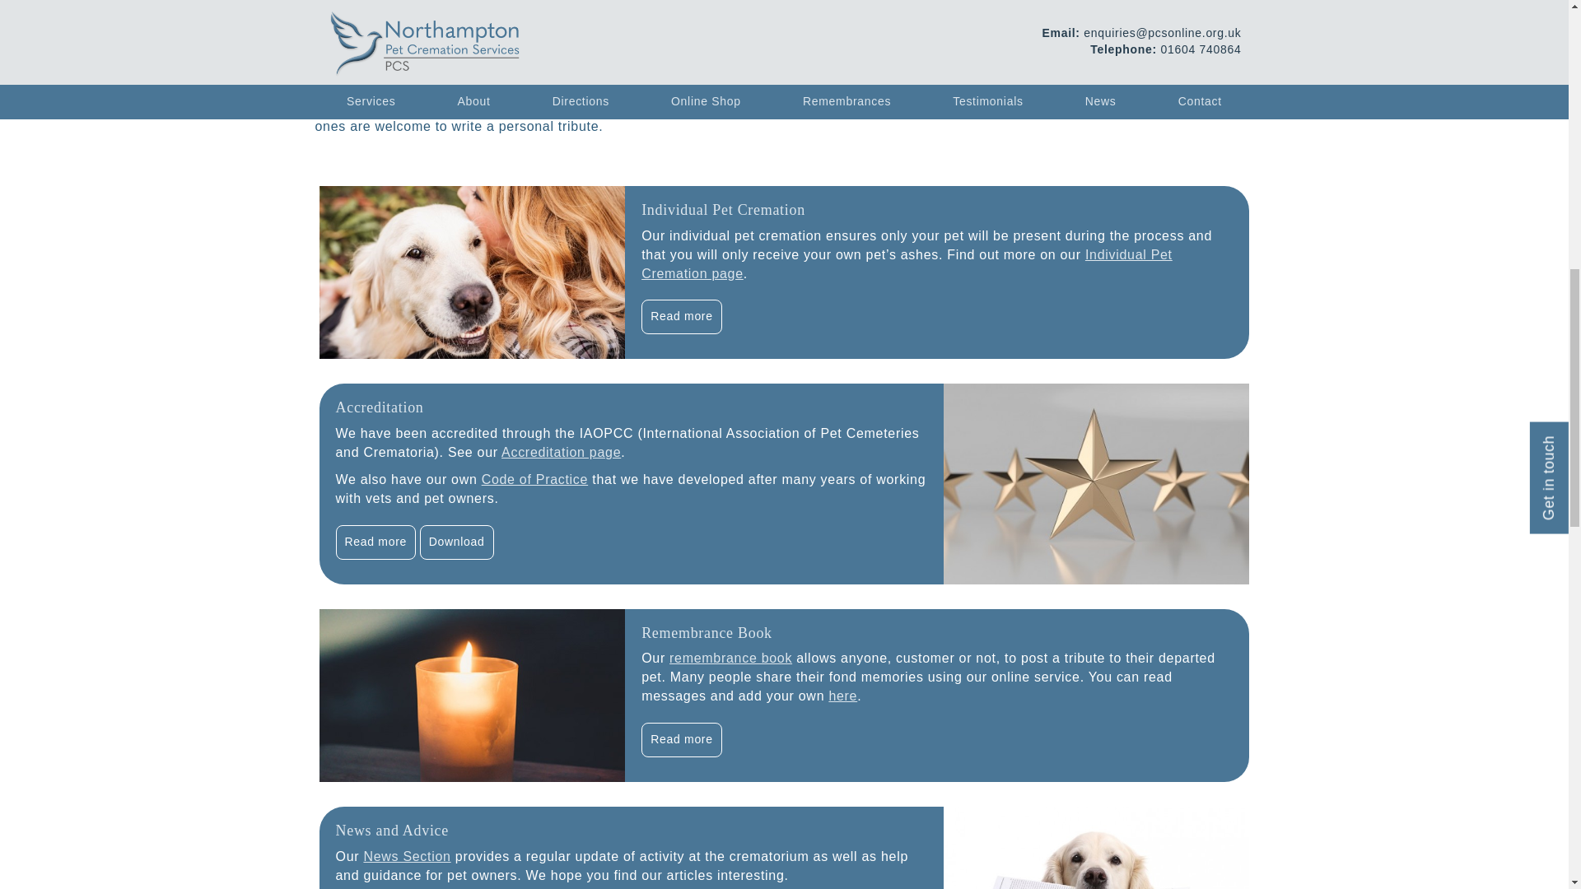 This screenshot has width=1581, height=889. I want to click on Remembrance Book, so click(707, 632).